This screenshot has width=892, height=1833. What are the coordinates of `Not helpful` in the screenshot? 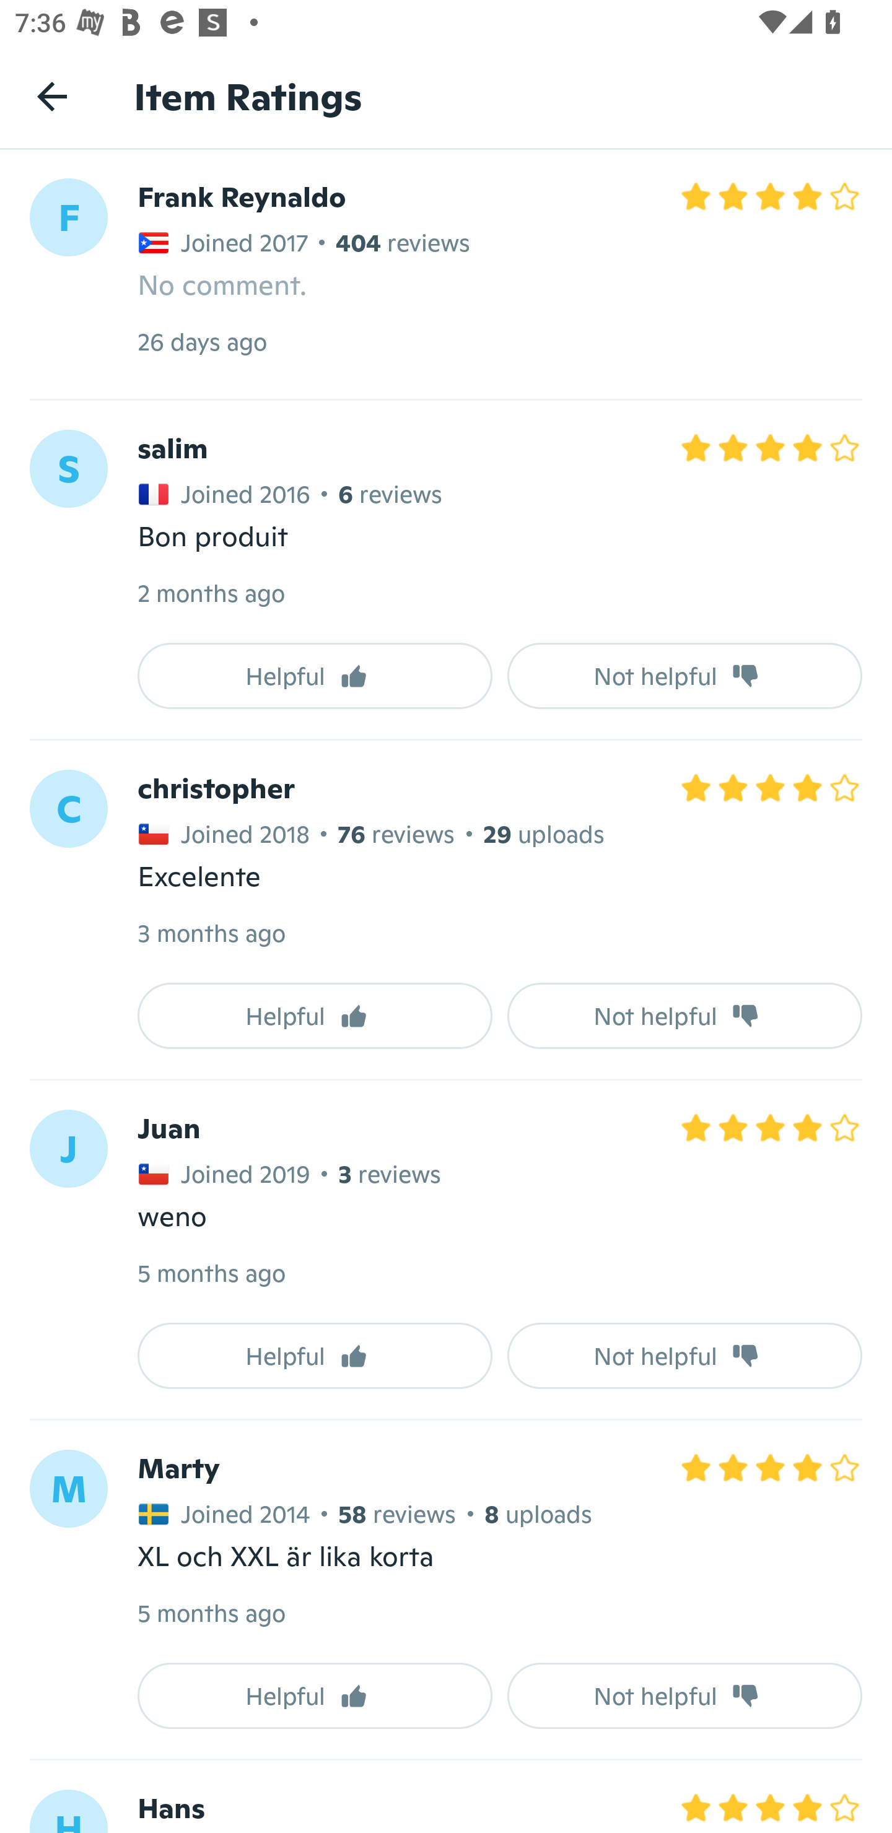 It's located at (685, 1696).